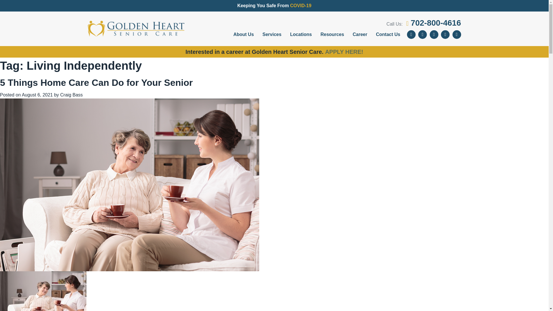 This screenshot has width=553, height=311. Describe the element at coordinates (243, 35) in the screenshot. I see `About Us` at that location.